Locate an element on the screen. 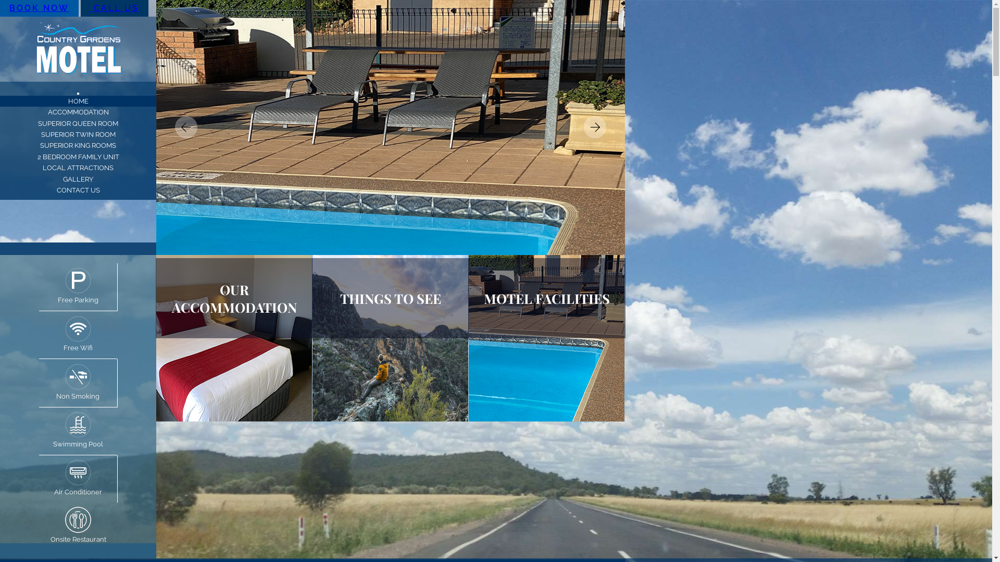 Image resolution: width=1000 pixels, height=562 pixels. MOTEL FACILITIES is located at coordinates (547, 298).